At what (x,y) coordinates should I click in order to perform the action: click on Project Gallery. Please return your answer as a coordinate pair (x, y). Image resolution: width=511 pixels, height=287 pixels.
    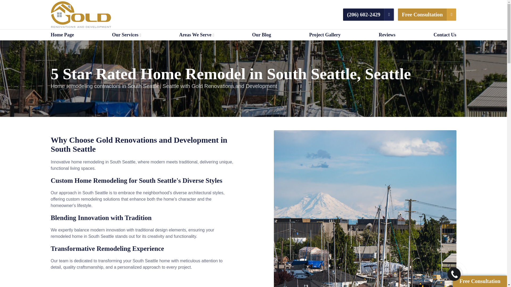
    Looking at the image, I should click on (325, 35).